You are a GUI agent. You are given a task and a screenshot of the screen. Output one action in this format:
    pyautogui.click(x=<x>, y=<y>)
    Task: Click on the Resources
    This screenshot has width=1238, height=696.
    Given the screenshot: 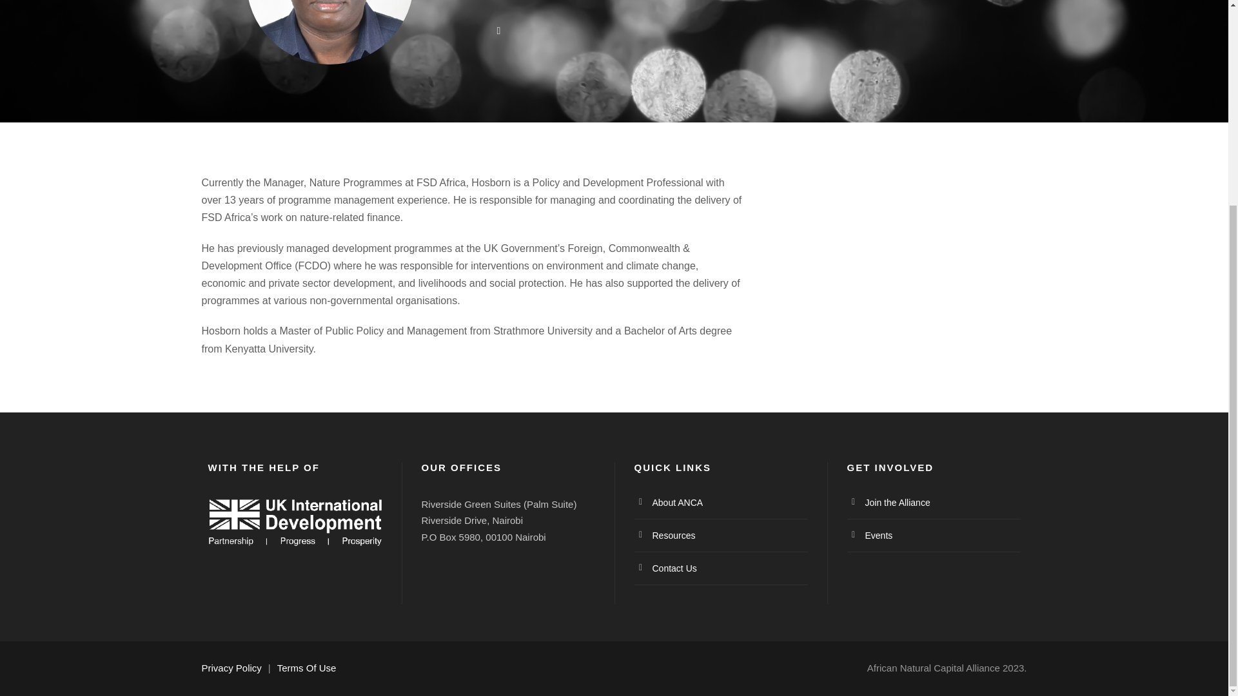 What is the action you would take?
    pyautogui.click(x=674, y=535)
    